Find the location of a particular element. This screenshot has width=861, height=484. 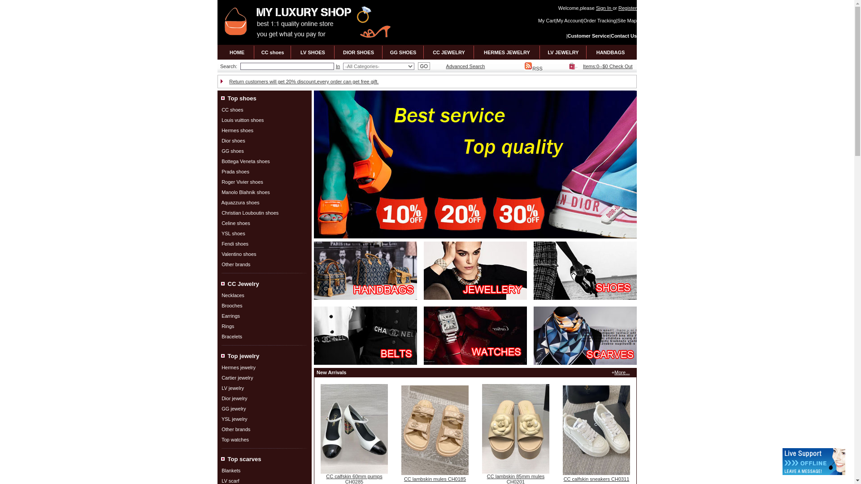

HOME is located at coordinates (237, 52).